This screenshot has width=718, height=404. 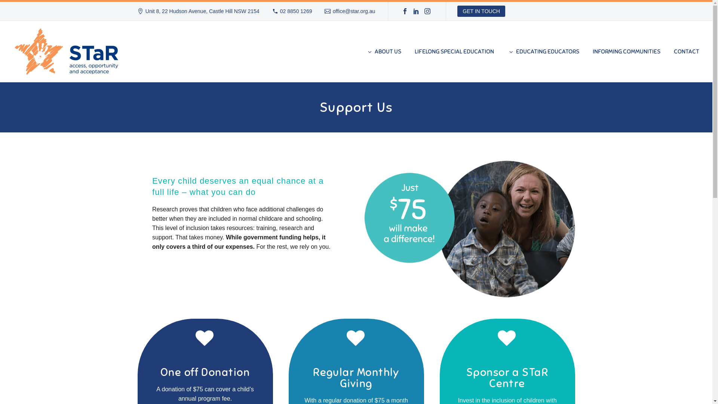 I want to click on LIFELONG SPECIAL EDUCATION, so click(x=454, y=52).